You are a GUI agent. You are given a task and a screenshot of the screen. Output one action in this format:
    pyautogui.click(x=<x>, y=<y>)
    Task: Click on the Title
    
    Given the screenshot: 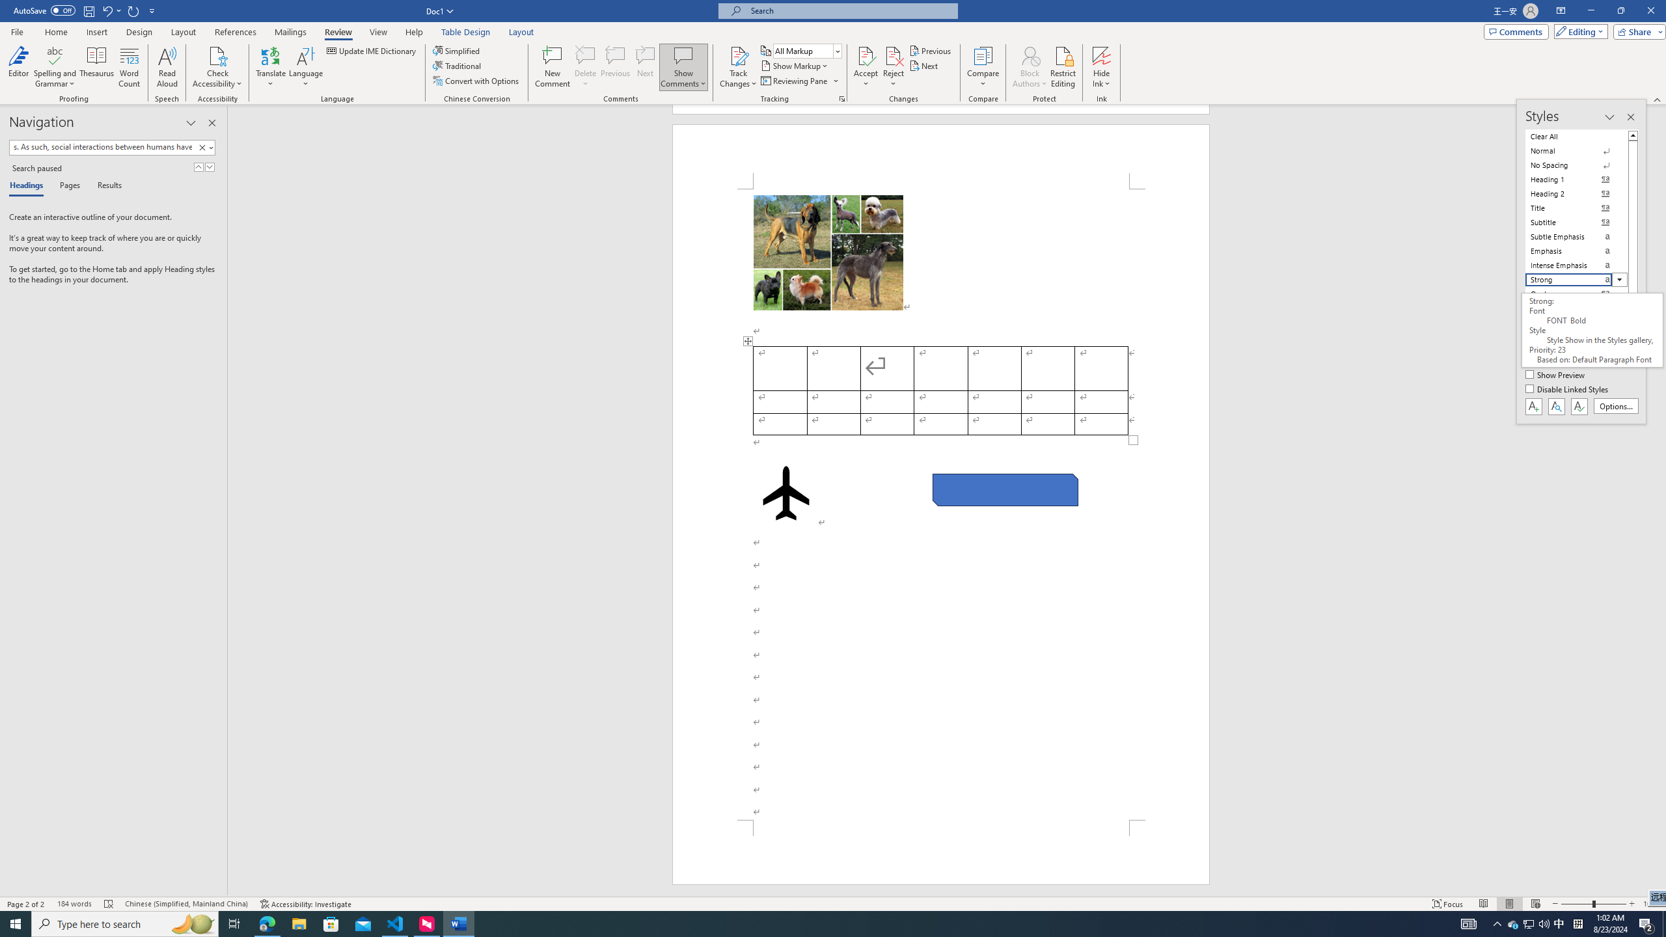 What is the action you would take?
    pyautogui.click(x=1576, y=208)
    